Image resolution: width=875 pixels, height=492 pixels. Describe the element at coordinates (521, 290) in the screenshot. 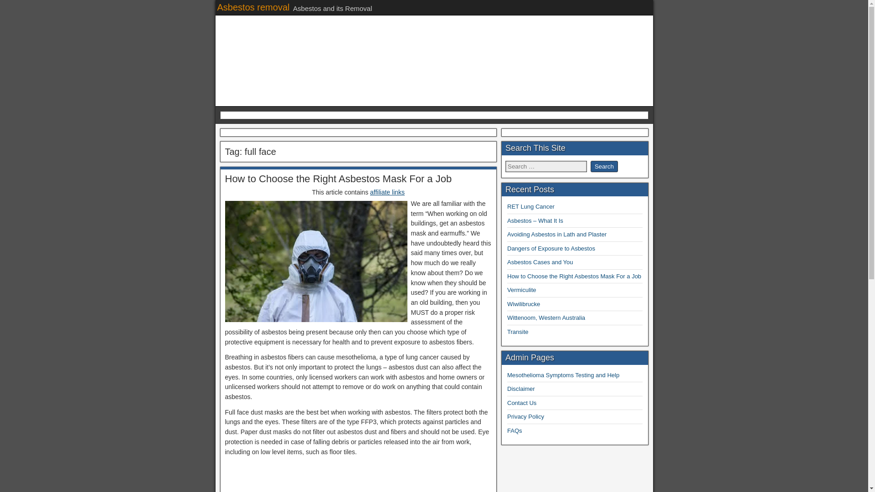

I see `Vermiculite` at that location.